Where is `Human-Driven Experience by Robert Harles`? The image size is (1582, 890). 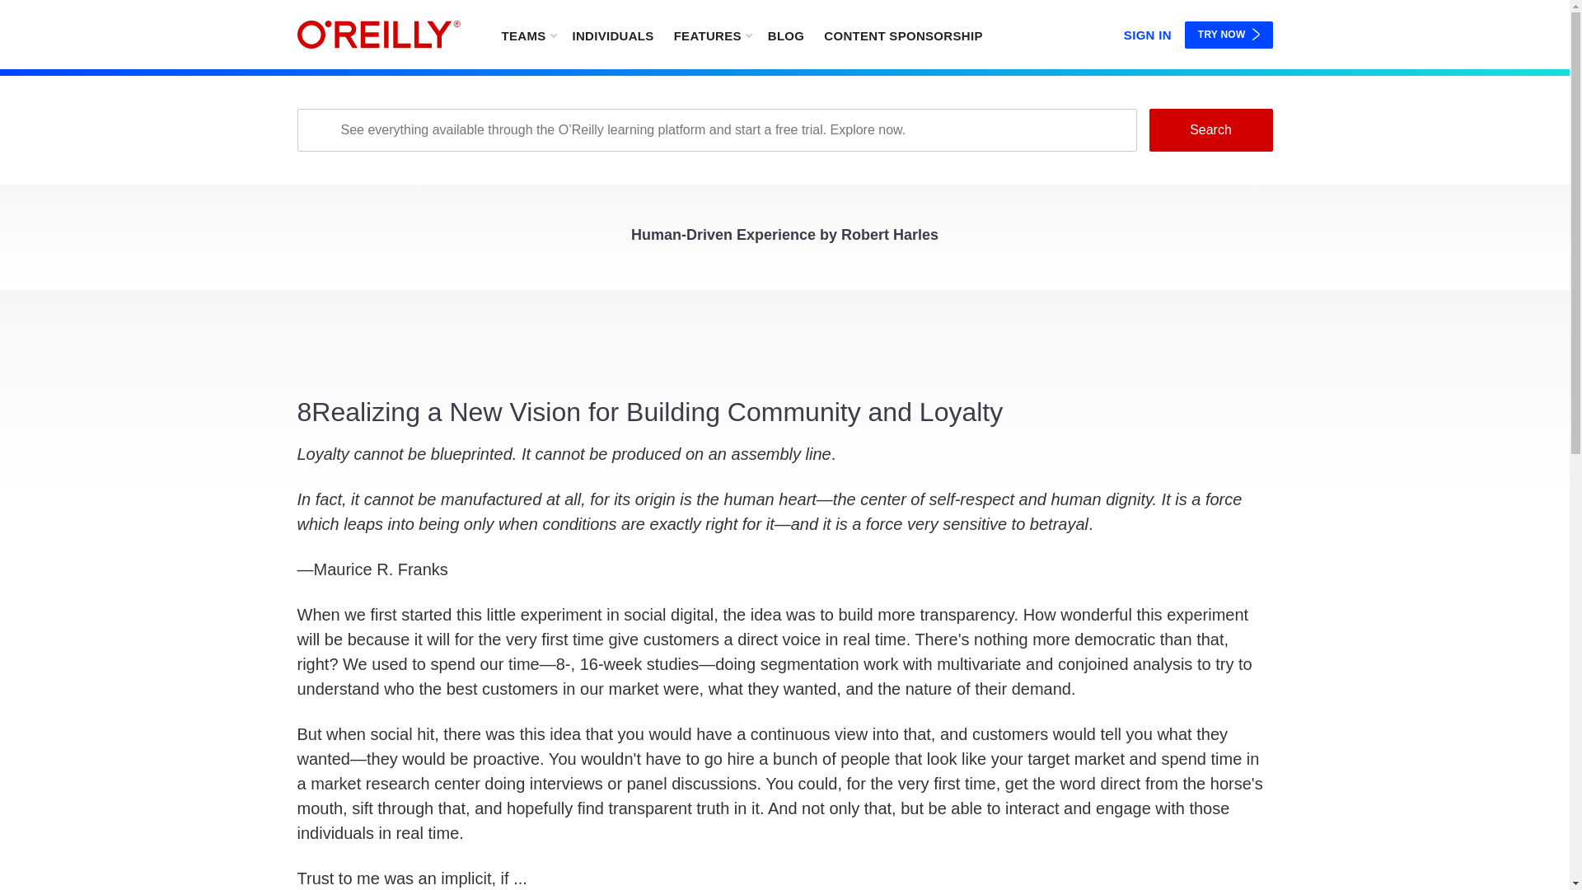 Human-Driven Experience by Robert Harles is located at coordinates (784, 239).